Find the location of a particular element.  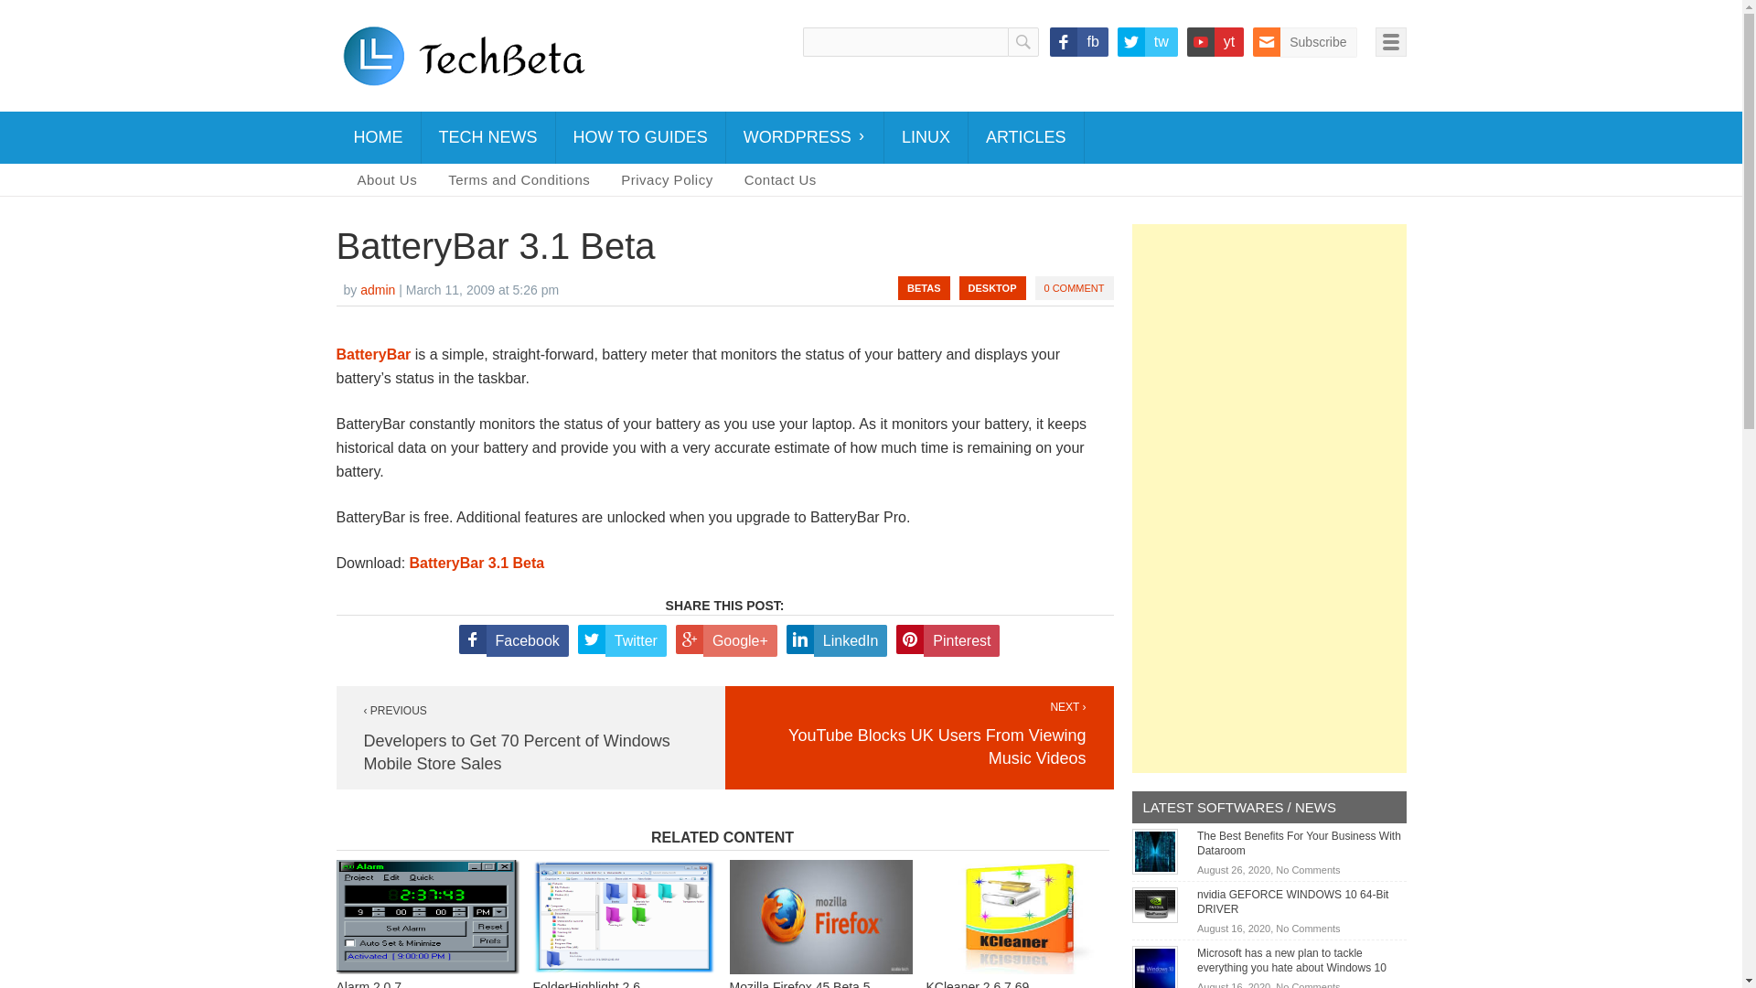

Open Menu is located at coordinates (1390, 42).